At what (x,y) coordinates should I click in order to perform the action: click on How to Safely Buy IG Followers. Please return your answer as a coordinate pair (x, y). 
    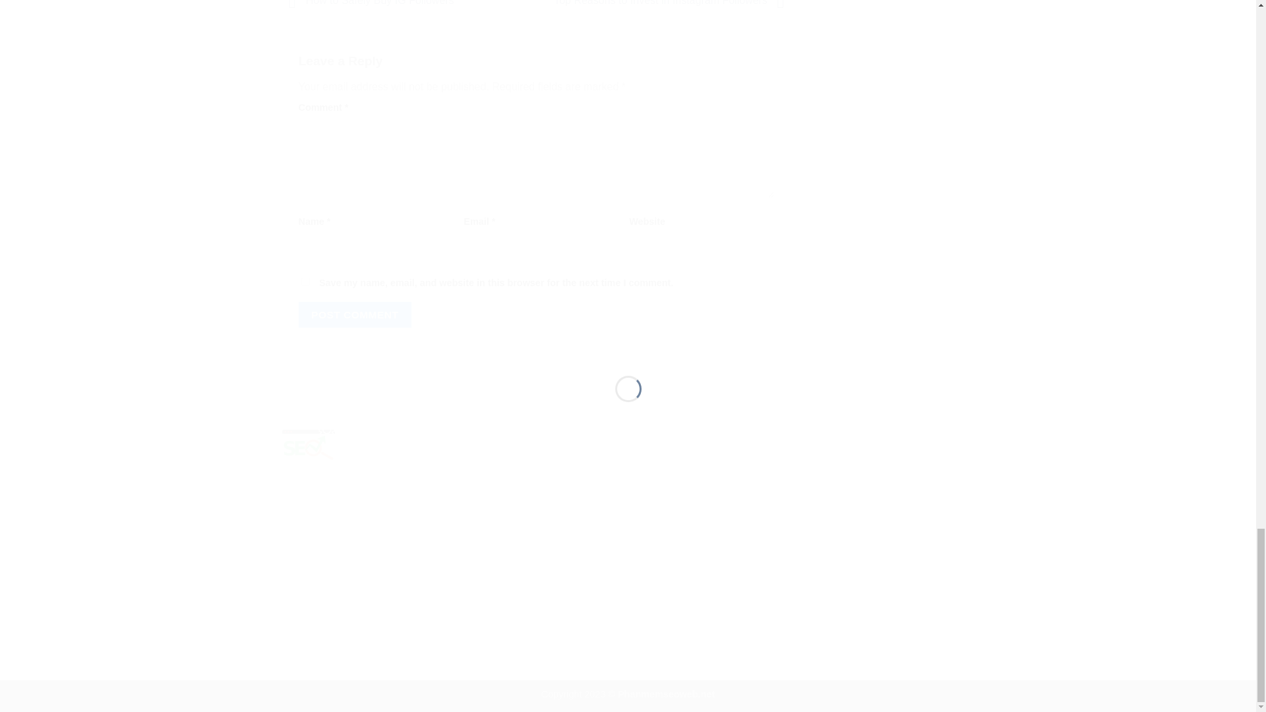
    Looking at the image, I should click on (368, 3).